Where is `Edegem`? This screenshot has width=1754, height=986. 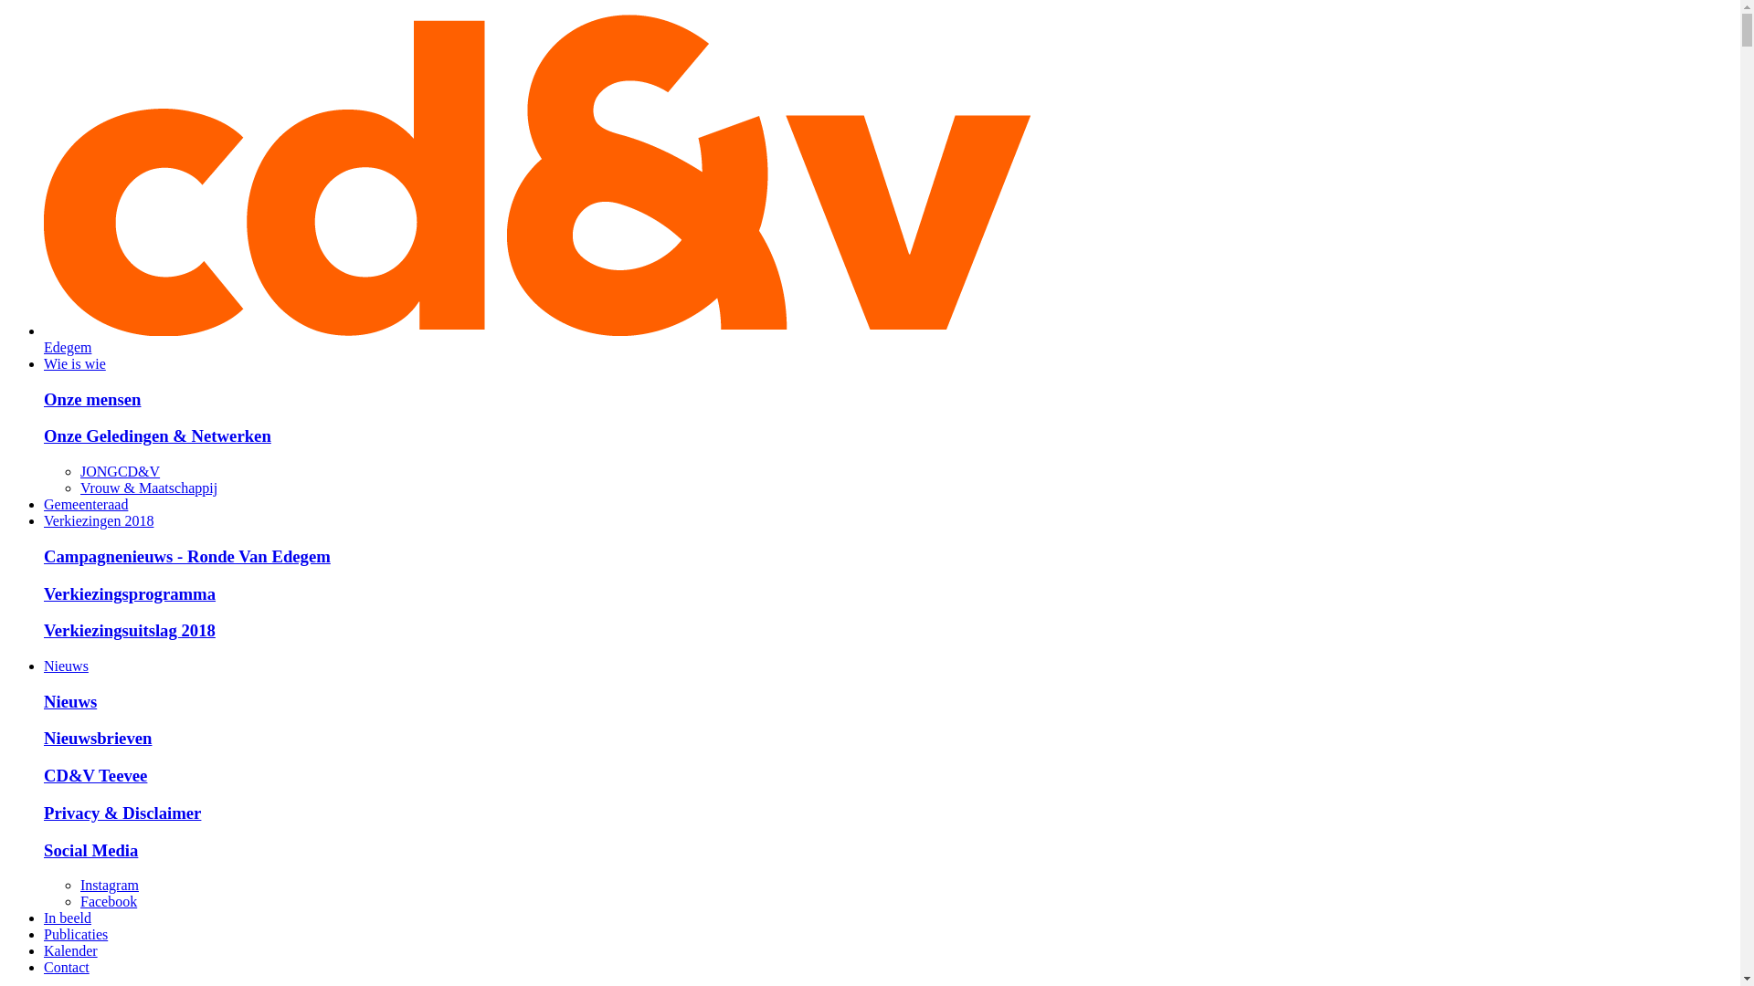 Edegem is located at coordinates (888, 340).